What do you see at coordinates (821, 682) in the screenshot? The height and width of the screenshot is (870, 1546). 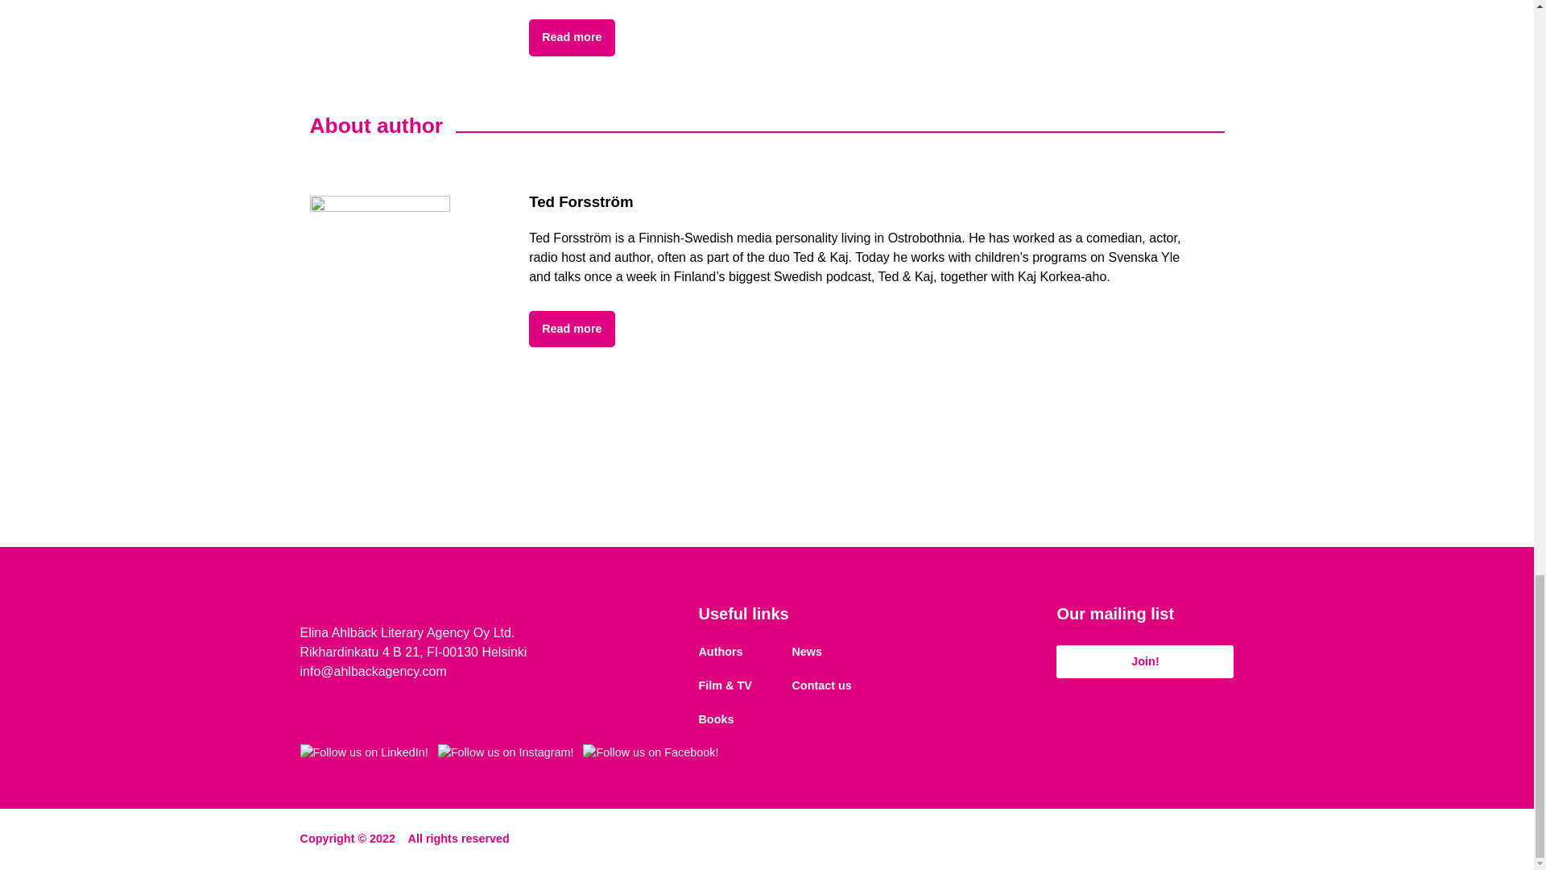 I see `Contact us` at bounding box center [821, 682].